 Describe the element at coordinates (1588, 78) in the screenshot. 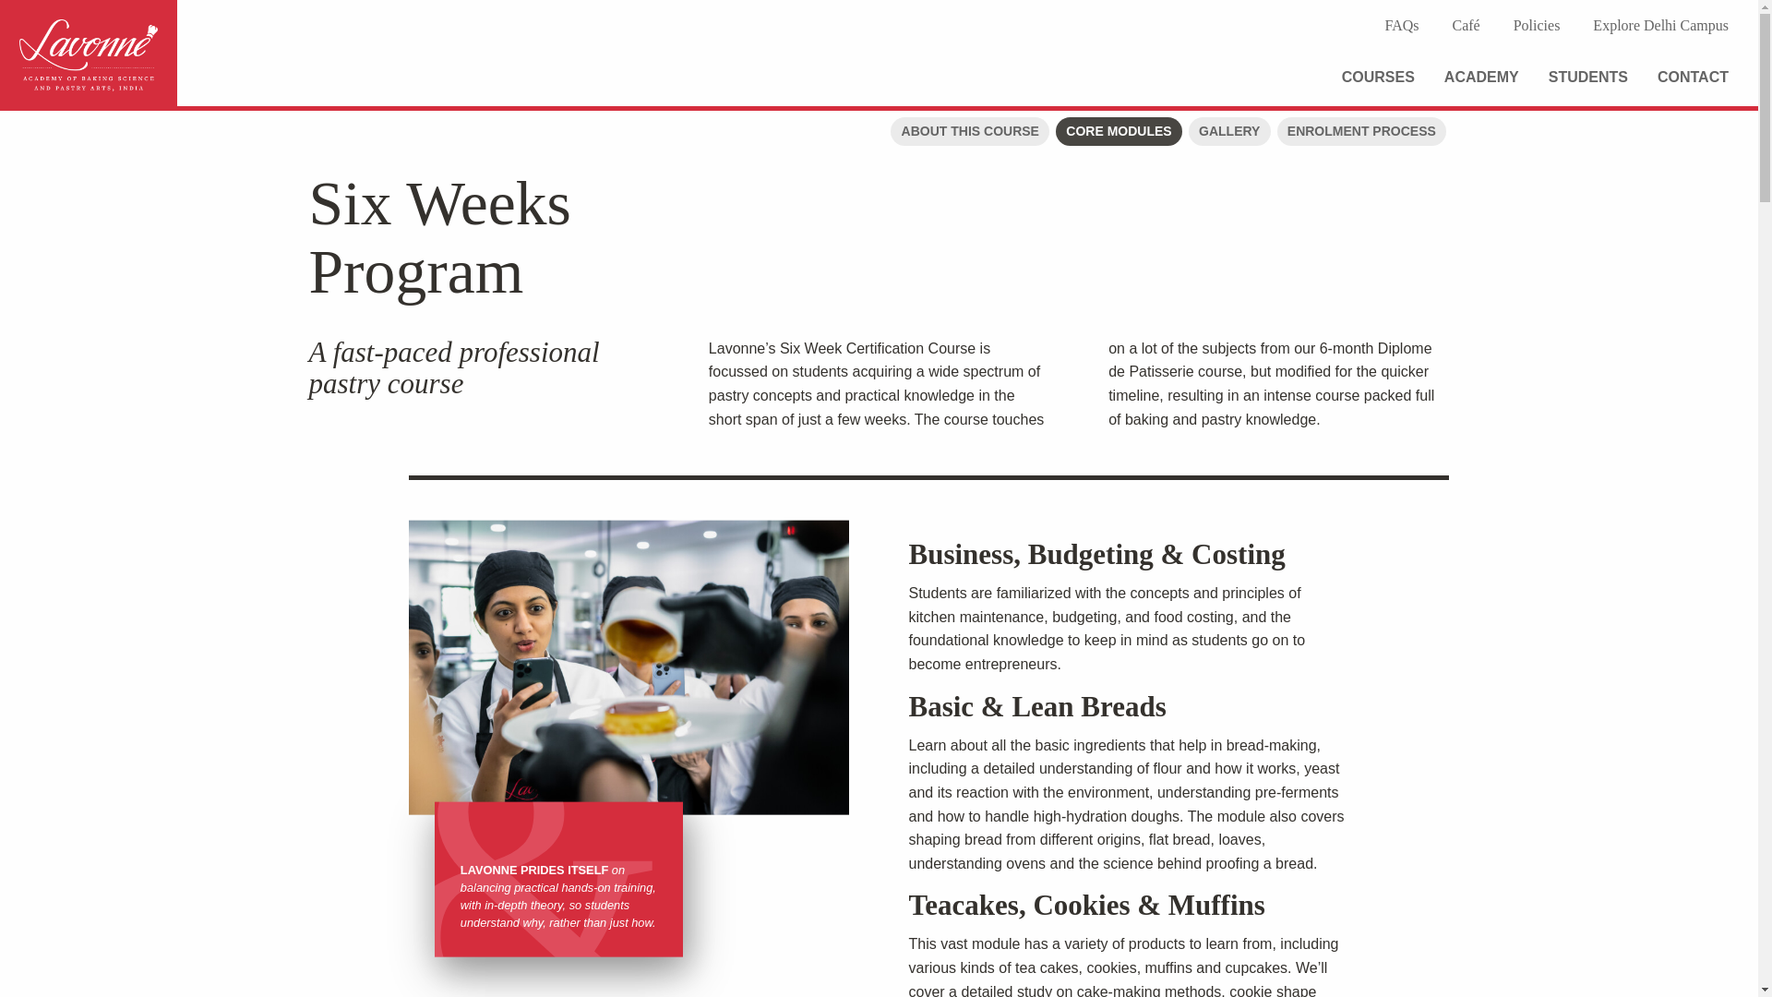

I see `STUDENTS` at that location.